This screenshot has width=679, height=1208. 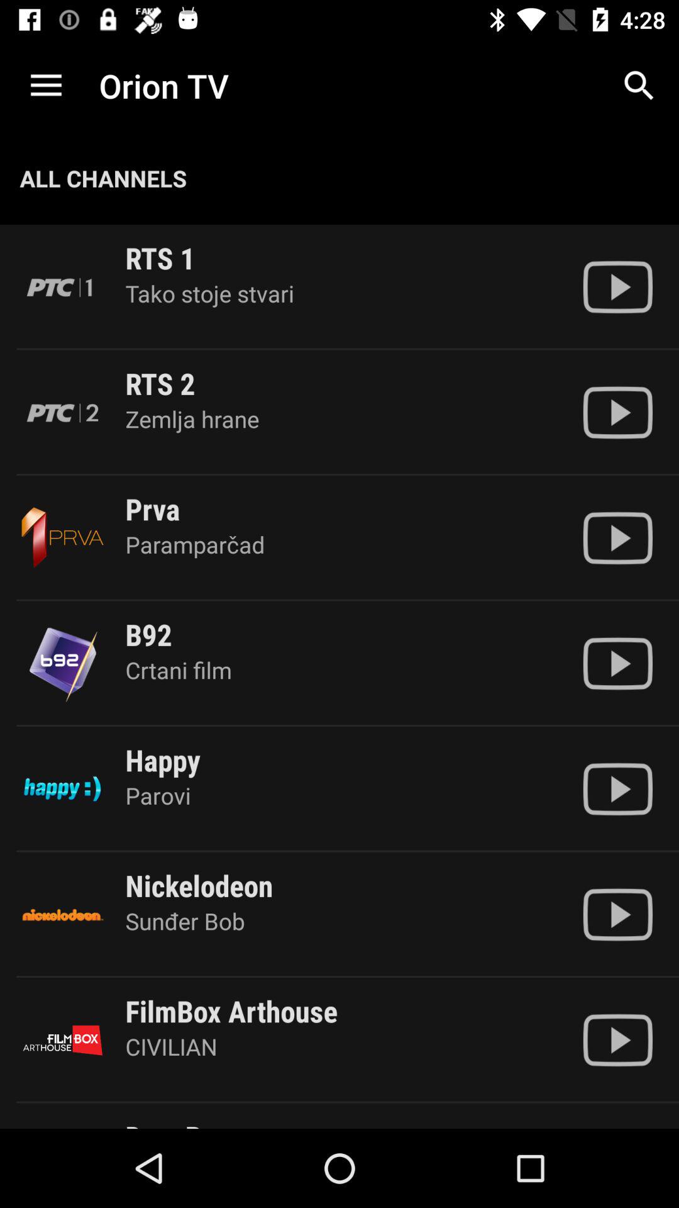 I want to click on play, so click(x=617, y=287).